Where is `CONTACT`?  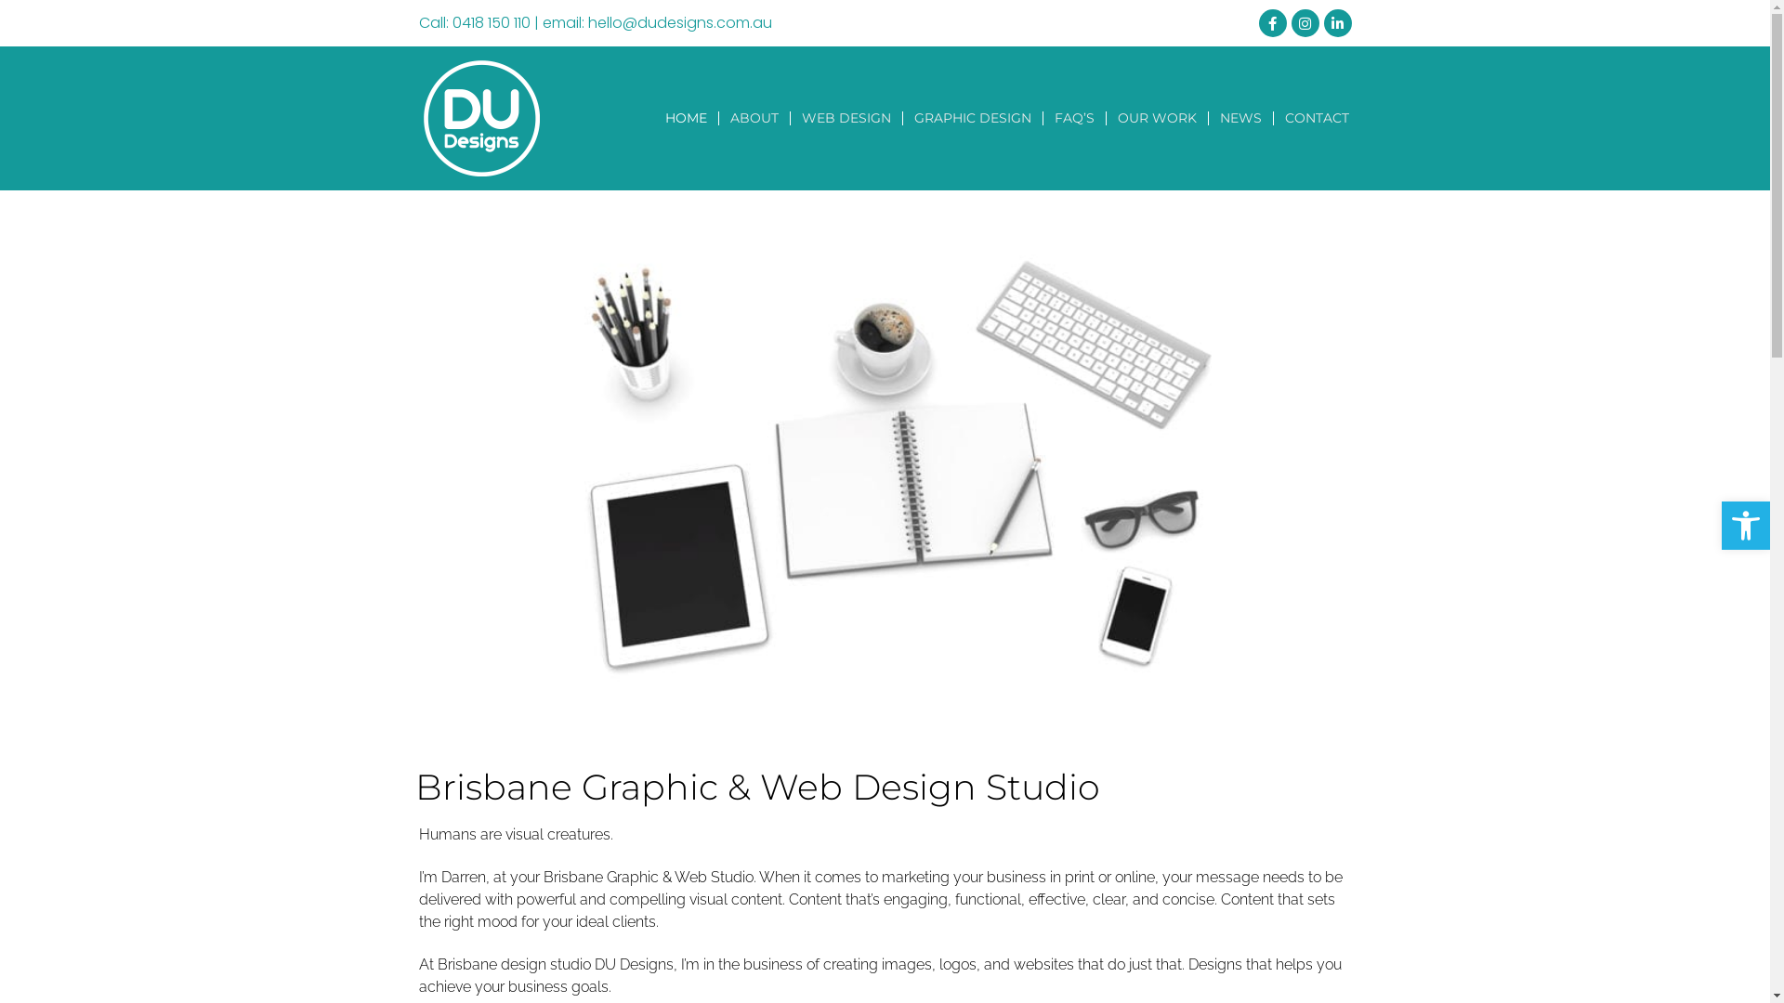 CONTACT is located at coordinates (1318, 119).